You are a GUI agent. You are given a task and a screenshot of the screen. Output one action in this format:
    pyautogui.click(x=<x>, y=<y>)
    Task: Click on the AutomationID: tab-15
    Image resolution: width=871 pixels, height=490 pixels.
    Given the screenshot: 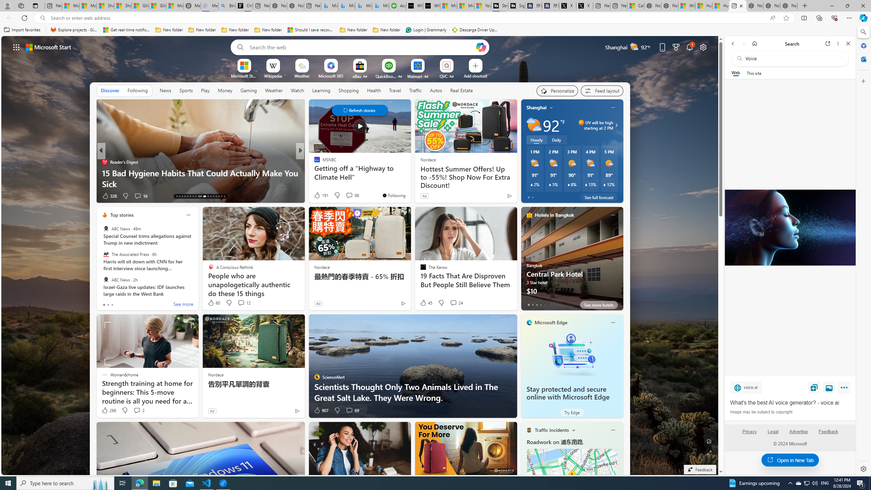 What is the action you would take?
    pyautogui.click(x=182, y=196)
    